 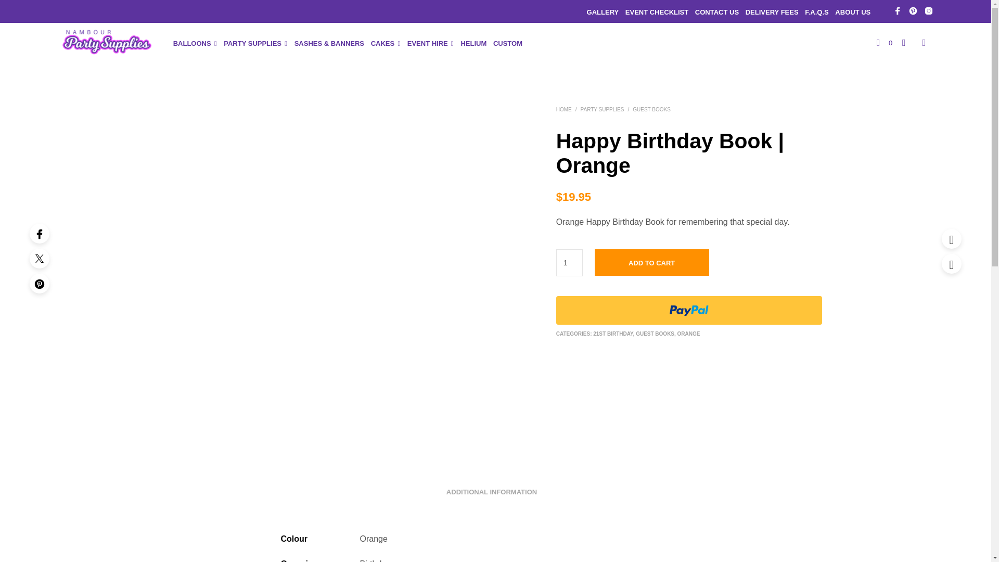 I want to click on CAKES, so click(x=385, y=44).